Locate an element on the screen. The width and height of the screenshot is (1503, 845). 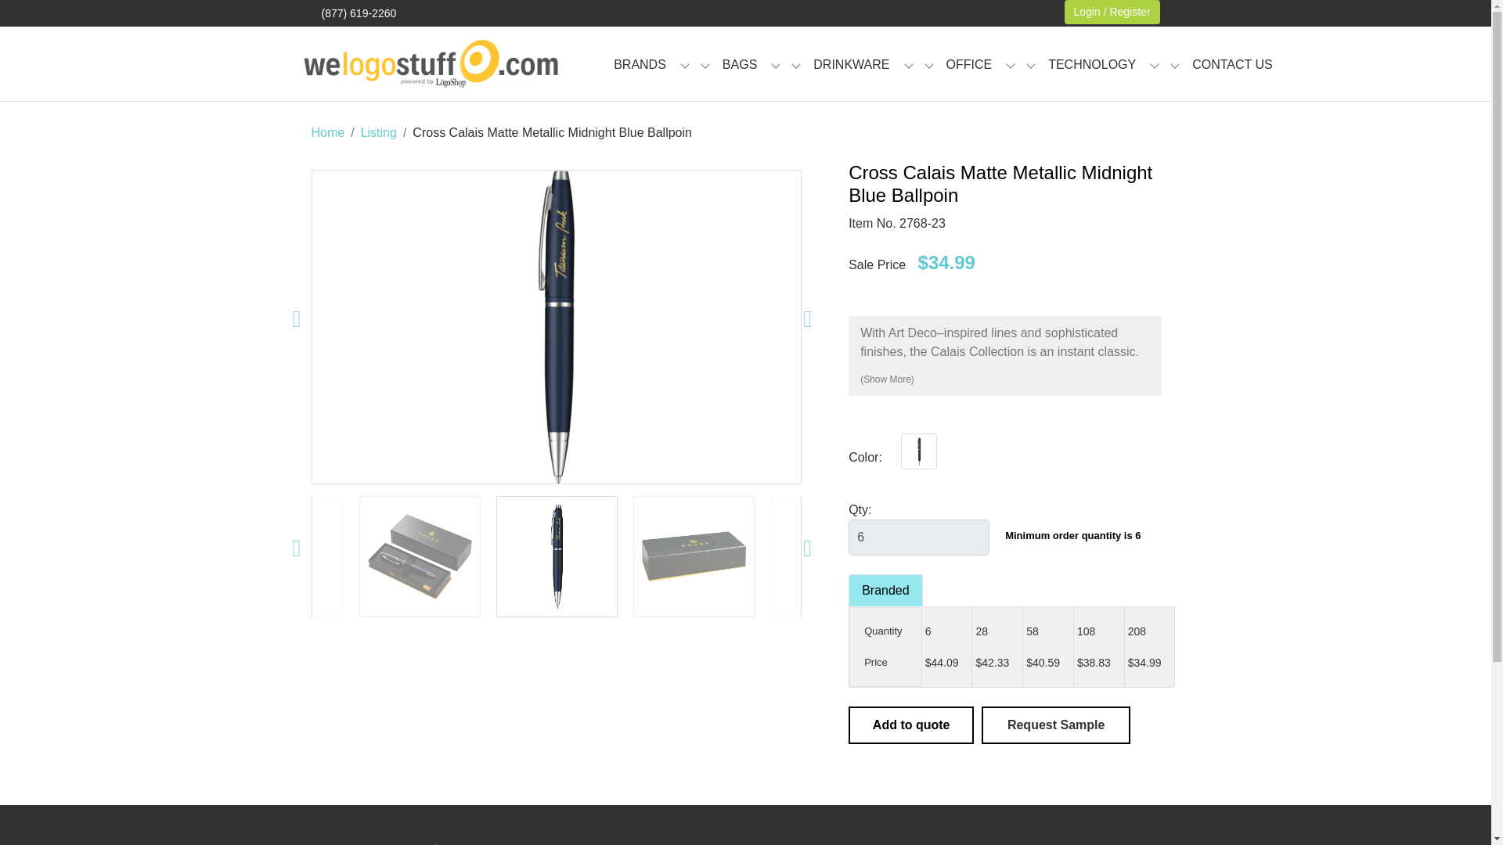
6 is located at coordinates (919, 537).